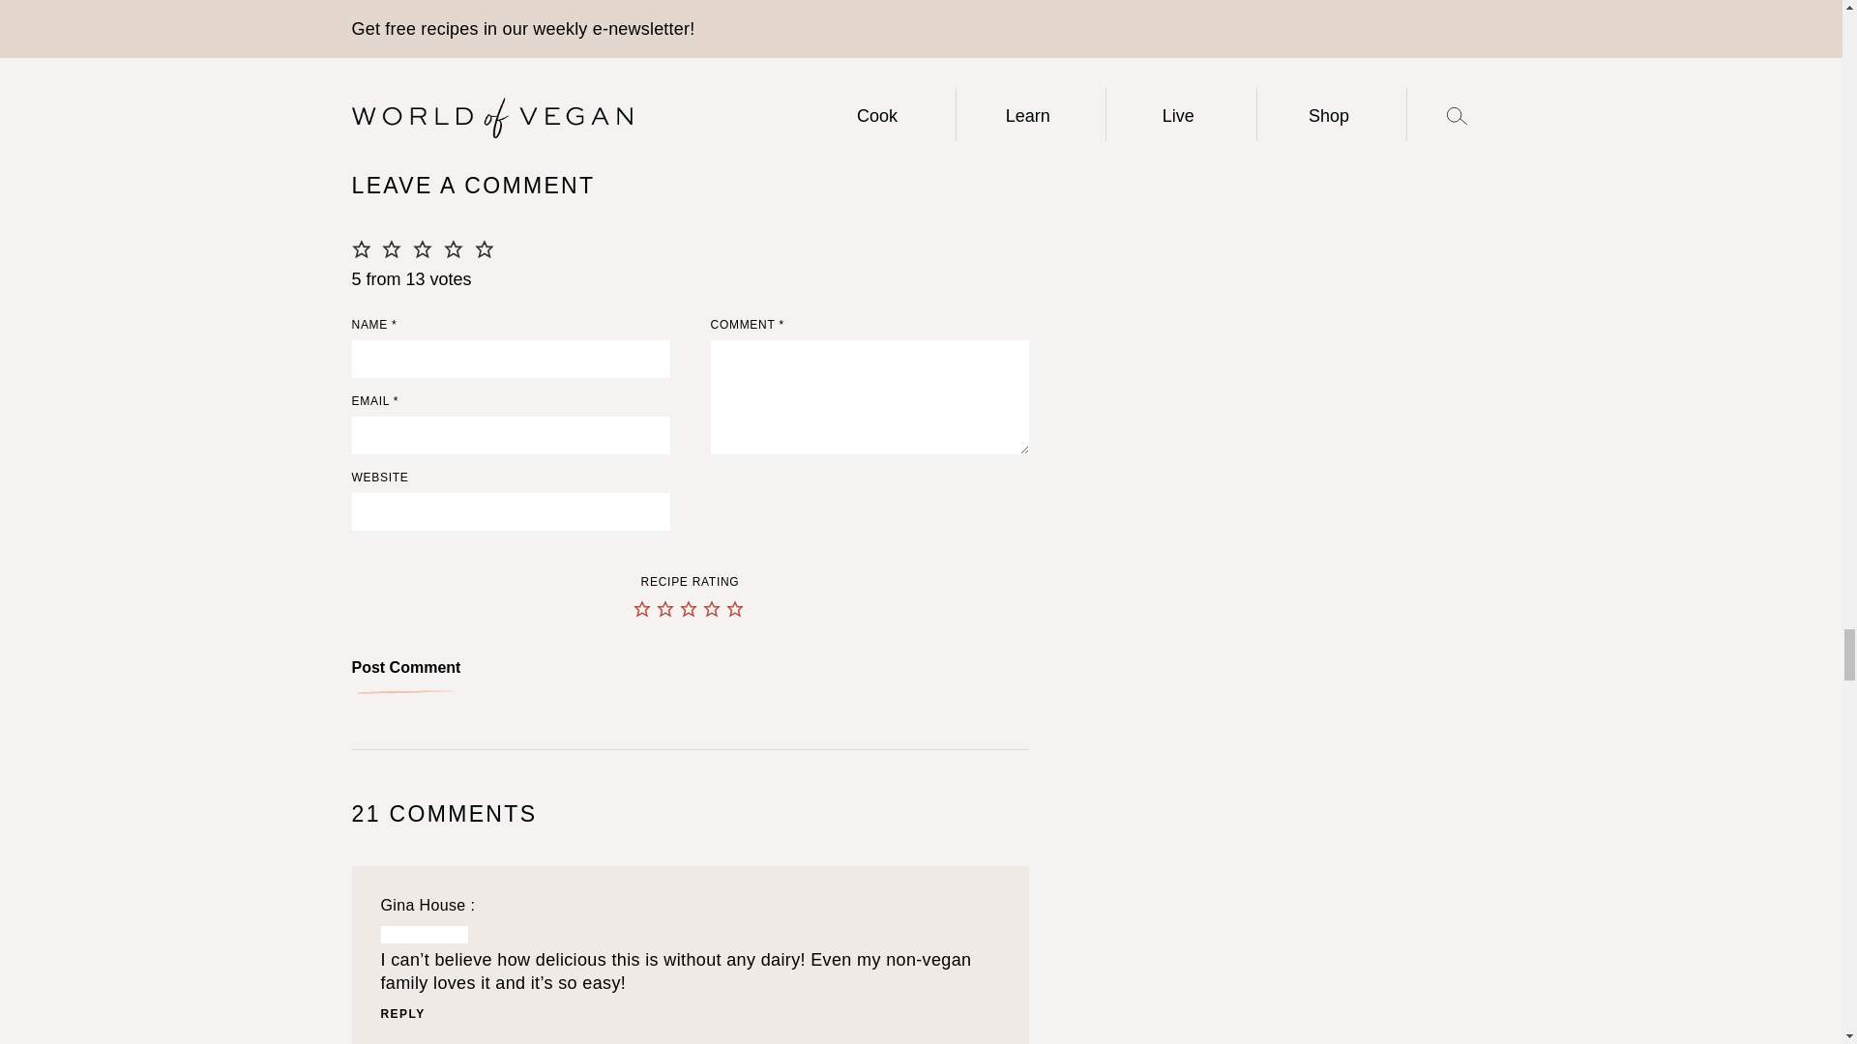 The height and width of the screenshot is (1044, 1857). Describe the element at coordinates (406, 675) in the screenshot. I see `Post Comment` at that location.